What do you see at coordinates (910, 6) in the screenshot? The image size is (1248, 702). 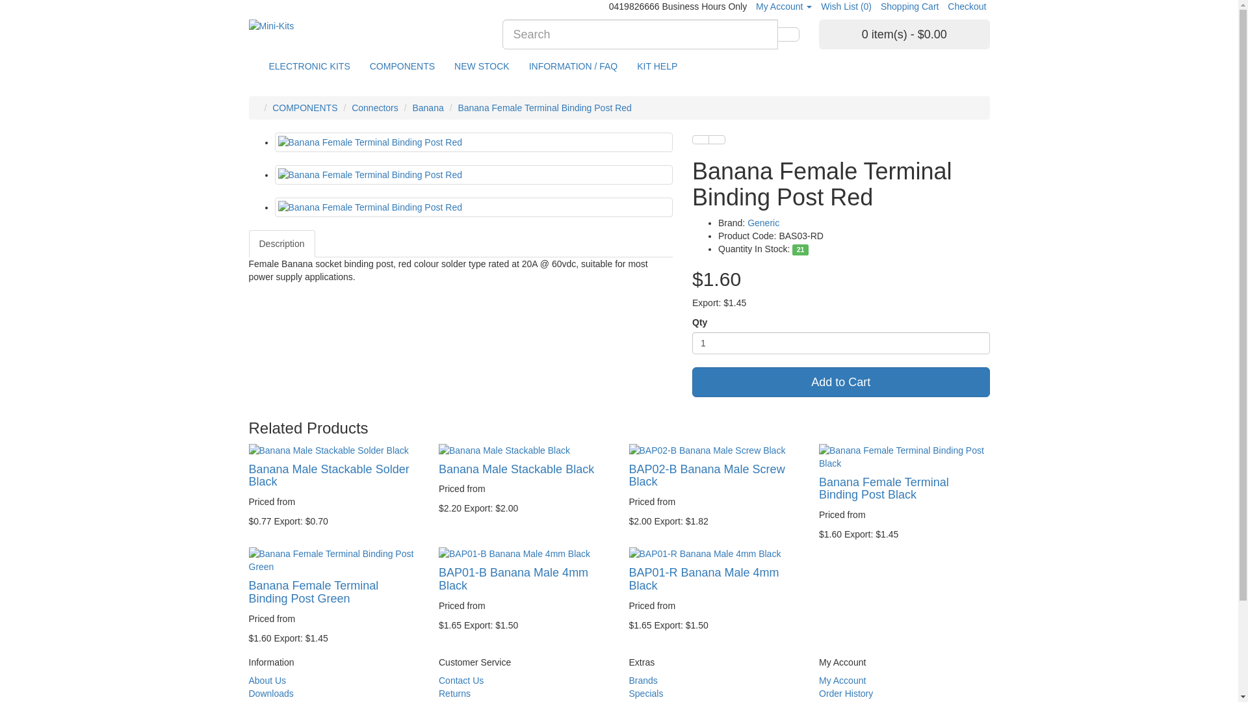 I see `Shopping Cart` at bounding box center [910, 6].